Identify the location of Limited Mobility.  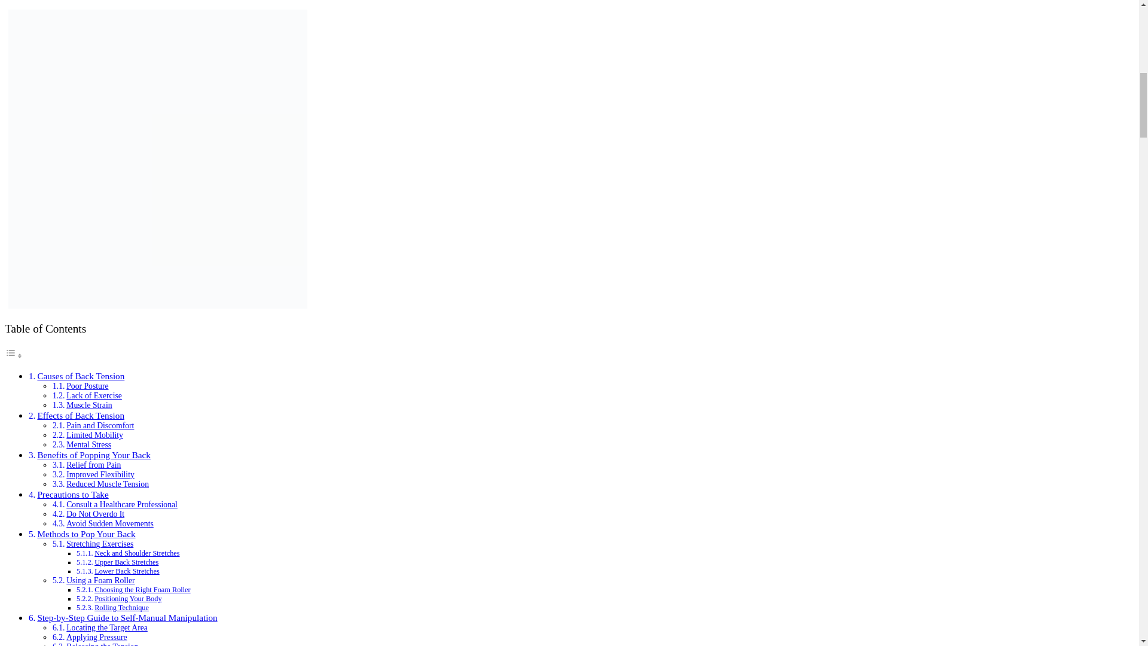
(94, 435).